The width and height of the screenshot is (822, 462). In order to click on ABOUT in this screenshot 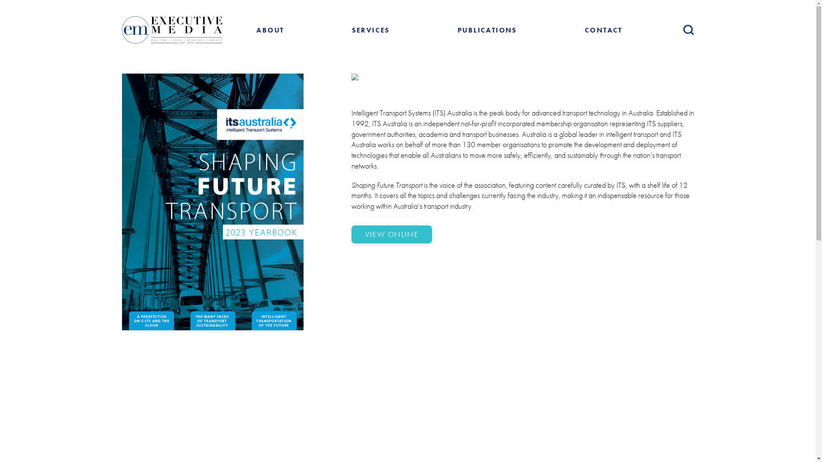, I will do `click(270, 30)`.